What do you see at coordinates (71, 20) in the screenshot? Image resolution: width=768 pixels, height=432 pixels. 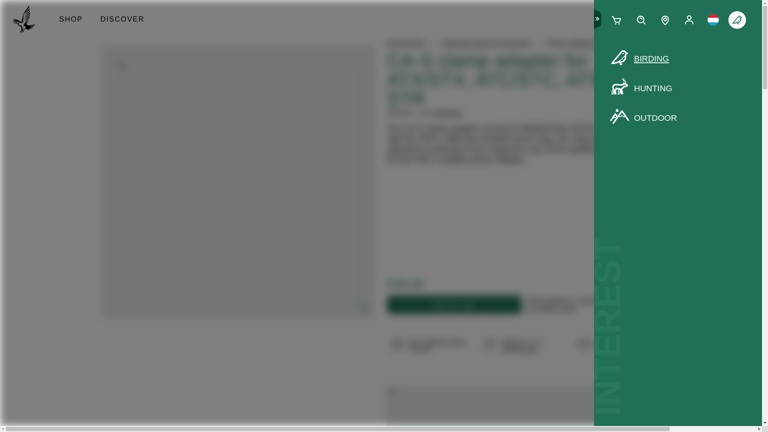 I see `SHOP` at bounding box center [71, 20].